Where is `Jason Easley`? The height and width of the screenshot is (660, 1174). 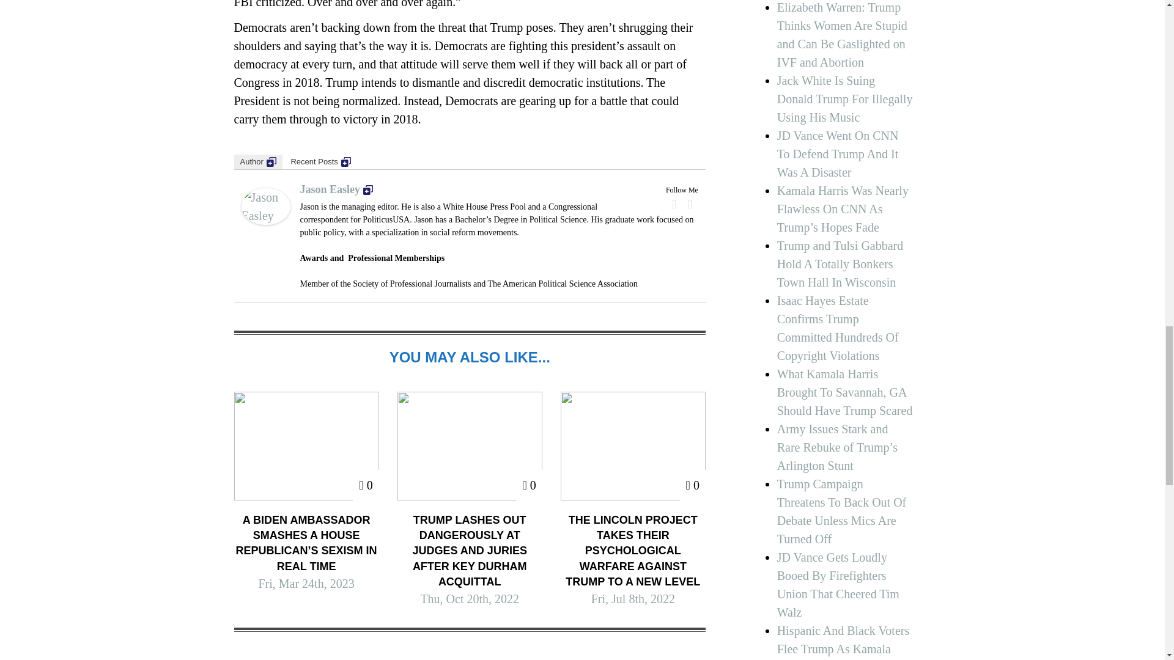
Jason Easley is located at coordinates (265, 207).